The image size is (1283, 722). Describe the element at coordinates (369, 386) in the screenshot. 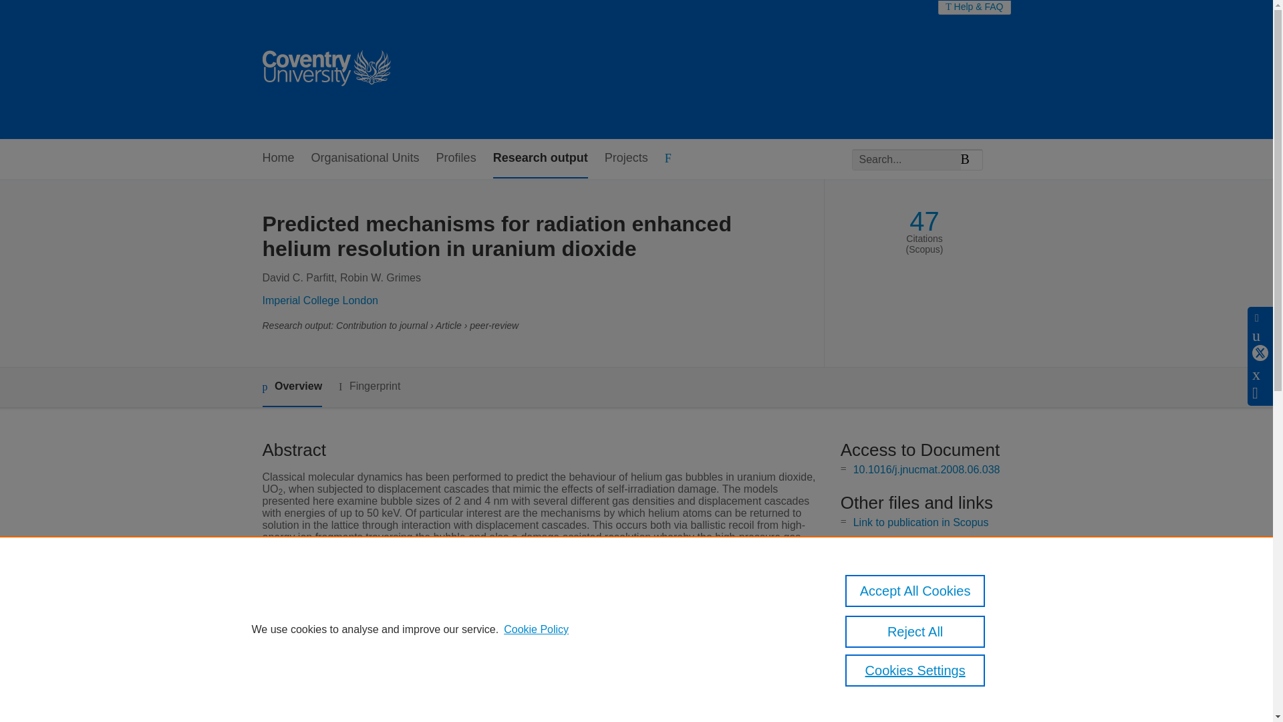

I see `Fingerprint` at that location.